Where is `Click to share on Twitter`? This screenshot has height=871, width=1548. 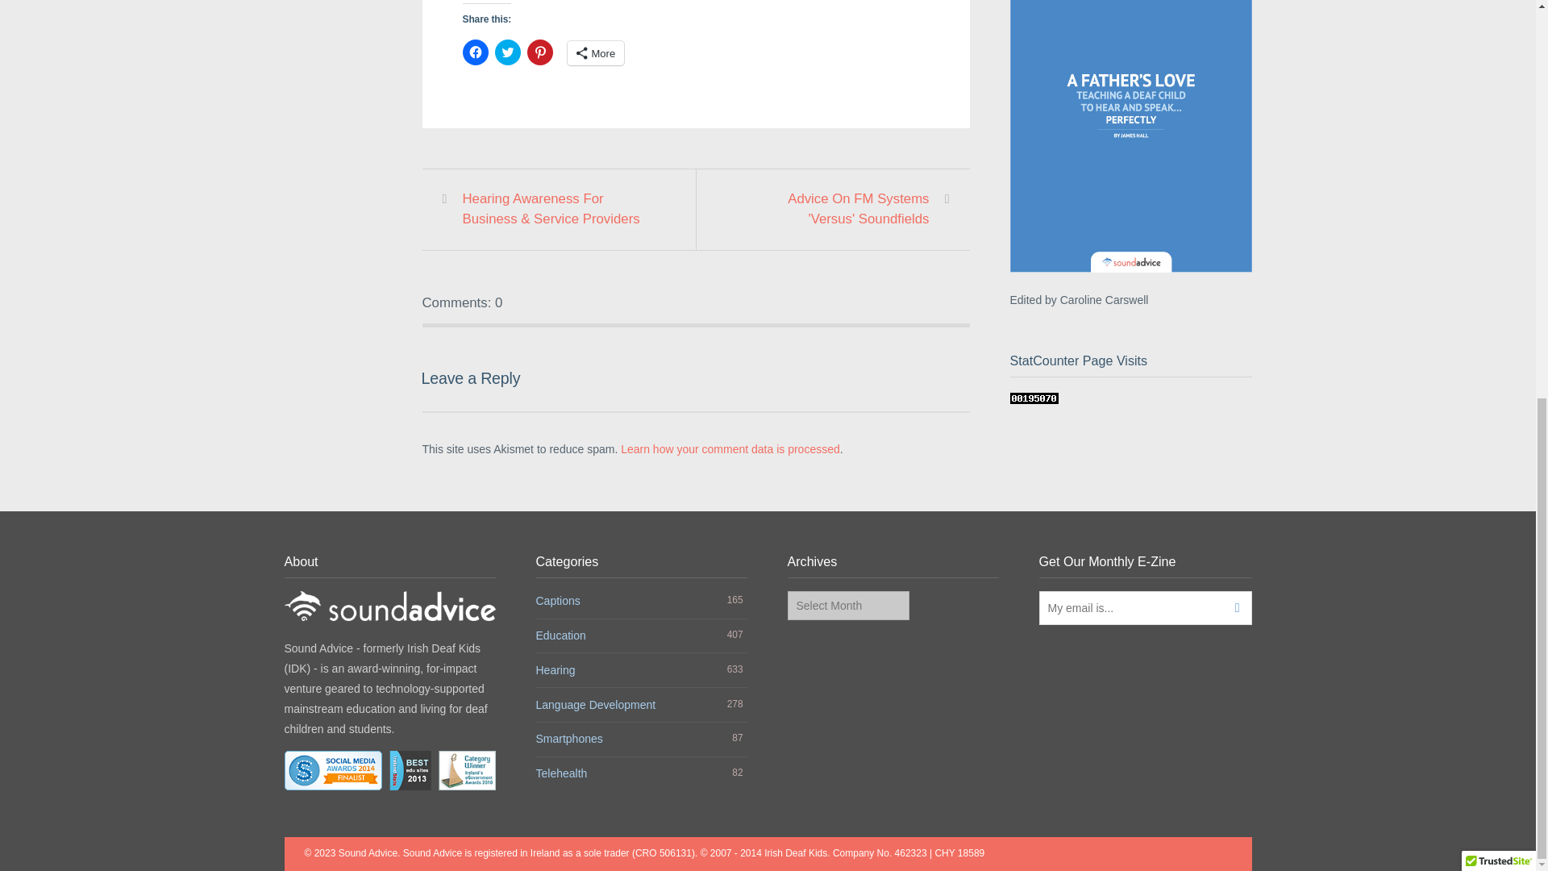
Click to share on Twitter is located at coordinates (508, 52).